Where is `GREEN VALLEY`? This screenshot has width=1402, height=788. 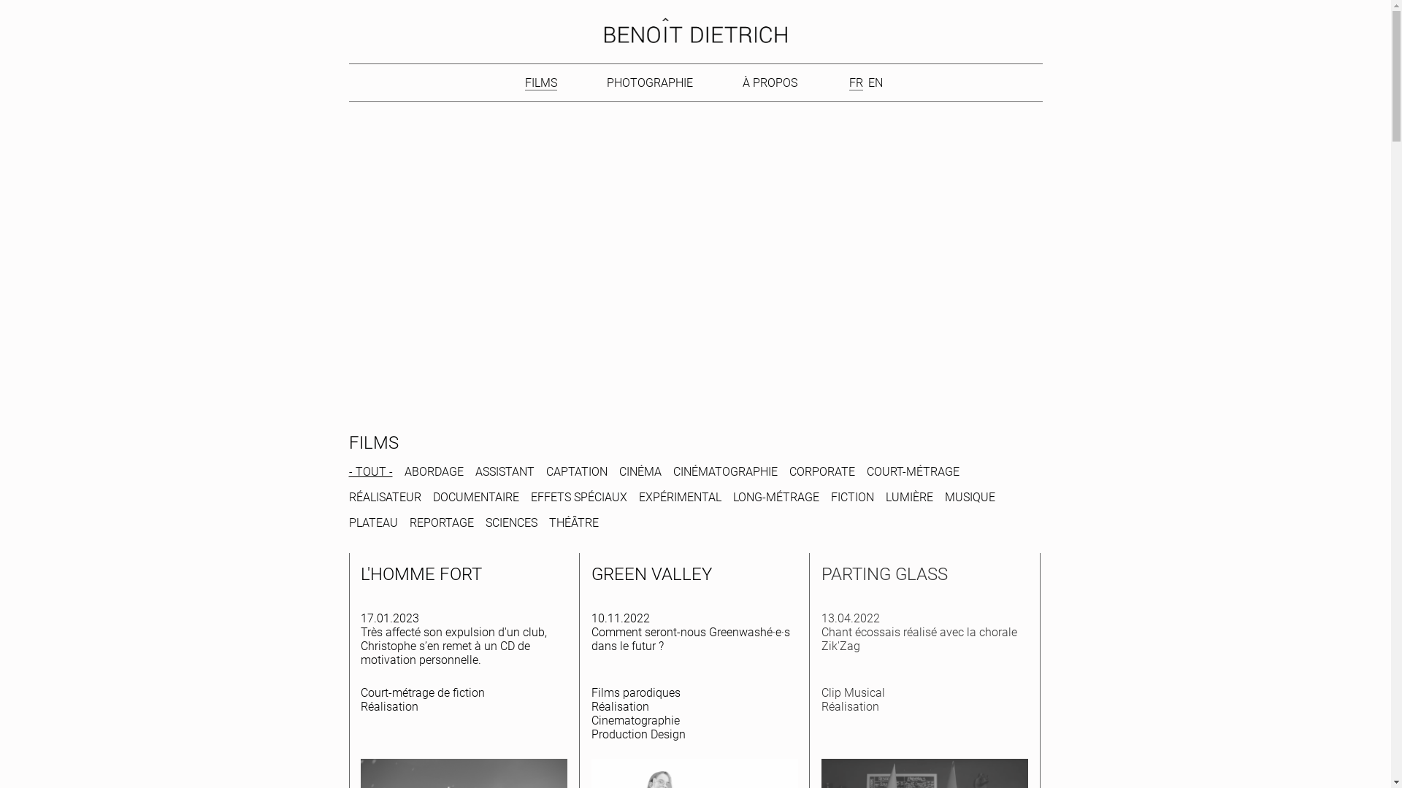 GREEN VALLEY is located at coordinates (651, 576).